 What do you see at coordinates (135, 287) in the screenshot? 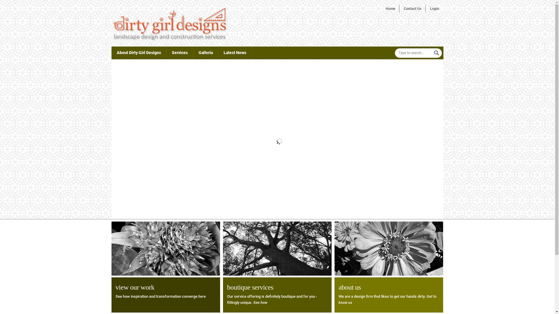
I see `view our work` at bounding box center [135, 287].